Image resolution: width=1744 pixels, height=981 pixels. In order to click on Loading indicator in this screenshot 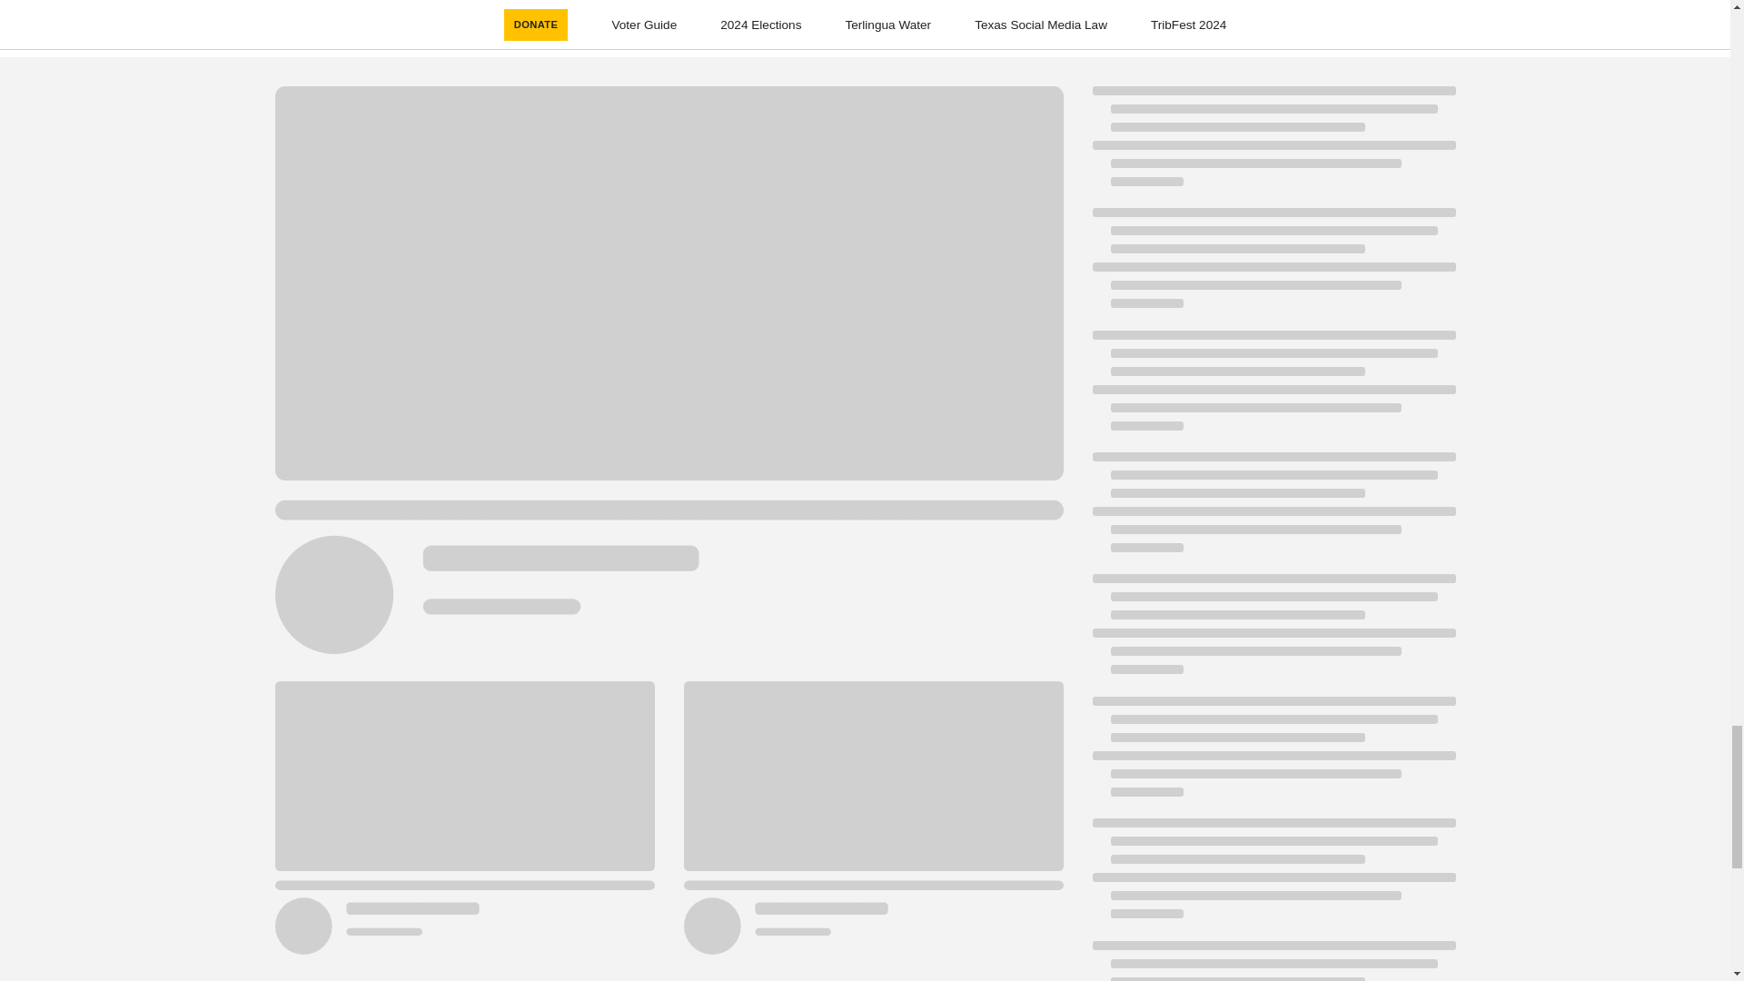, I will do `click(1273, 632)`.